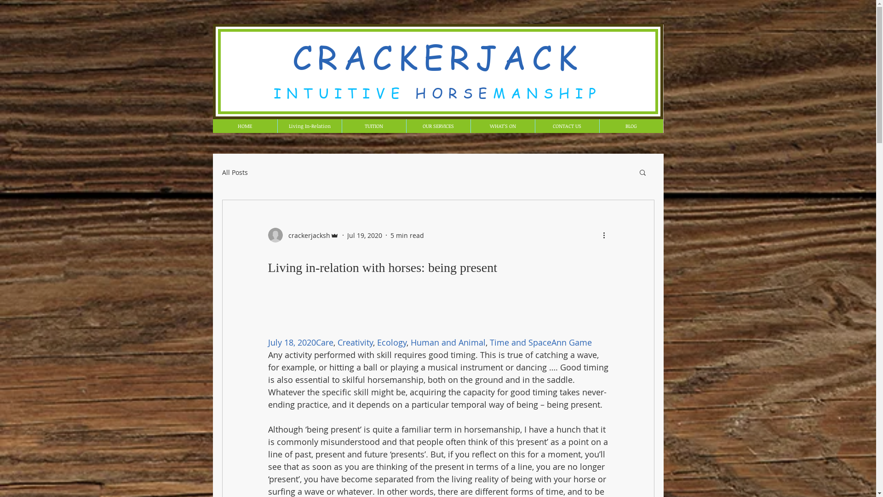  I want to click on All Posts, so click(235, 172).